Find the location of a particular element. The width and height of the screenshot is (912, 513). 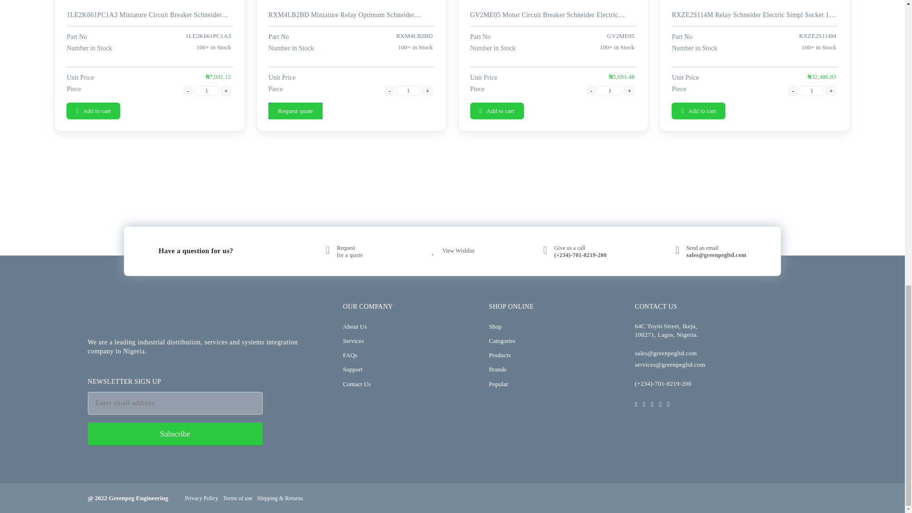

Qty is located at coordinates (408, 90).